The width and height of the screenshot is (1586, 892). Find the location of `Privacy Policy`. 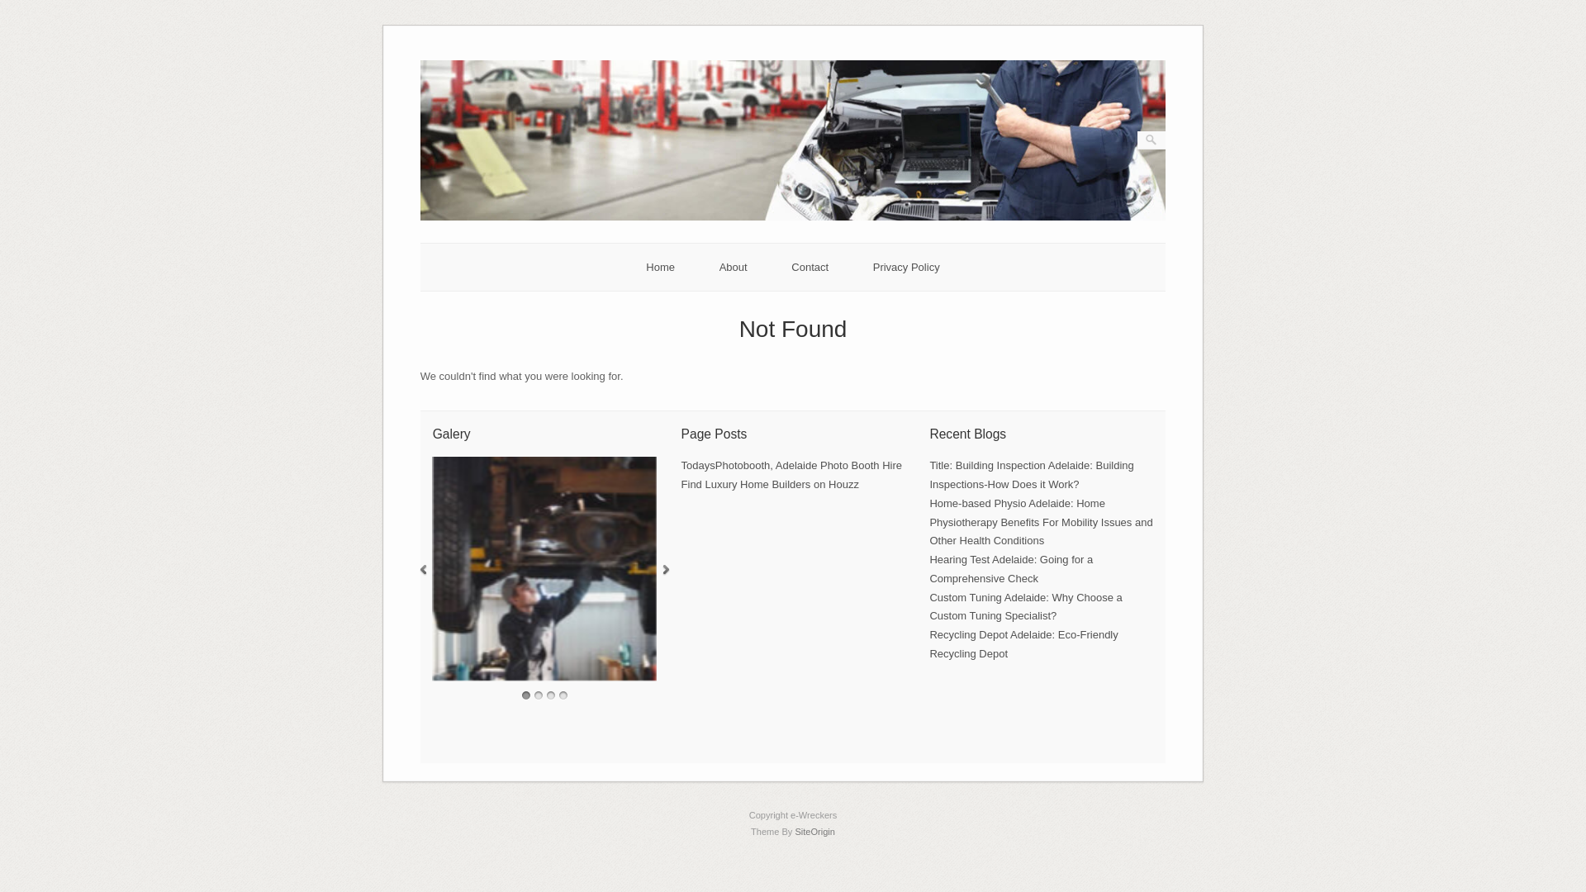

Privacy Policy is located at coordinates (907, 268).